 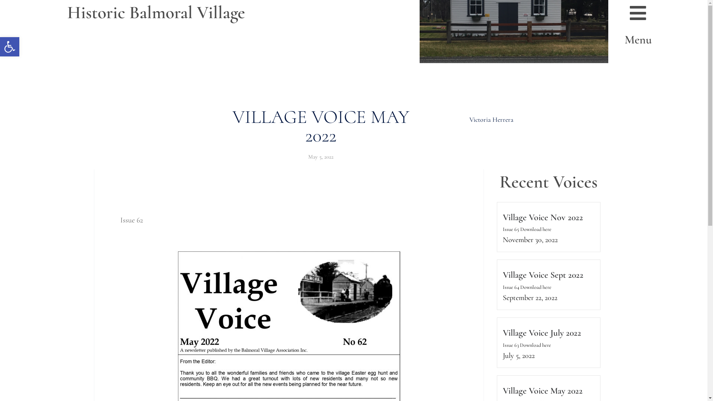 I want to click on Village Voice Sept 2022, so click(x=543, y=275).